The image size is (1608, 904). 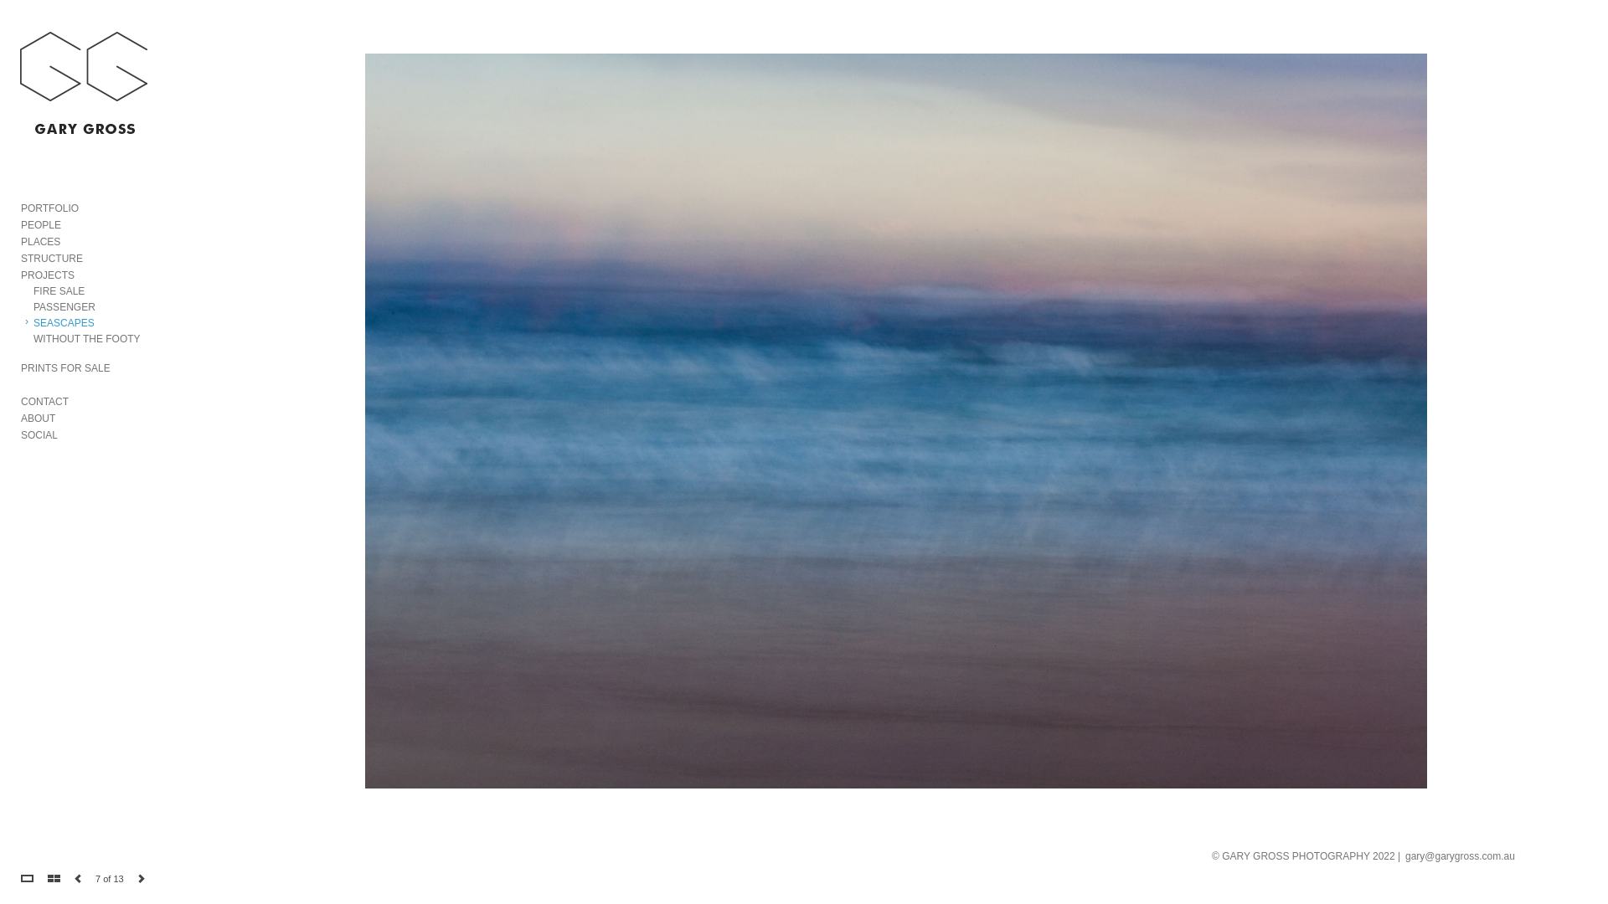 I want to click on SEASCAPES, so click(x=64, y=323).